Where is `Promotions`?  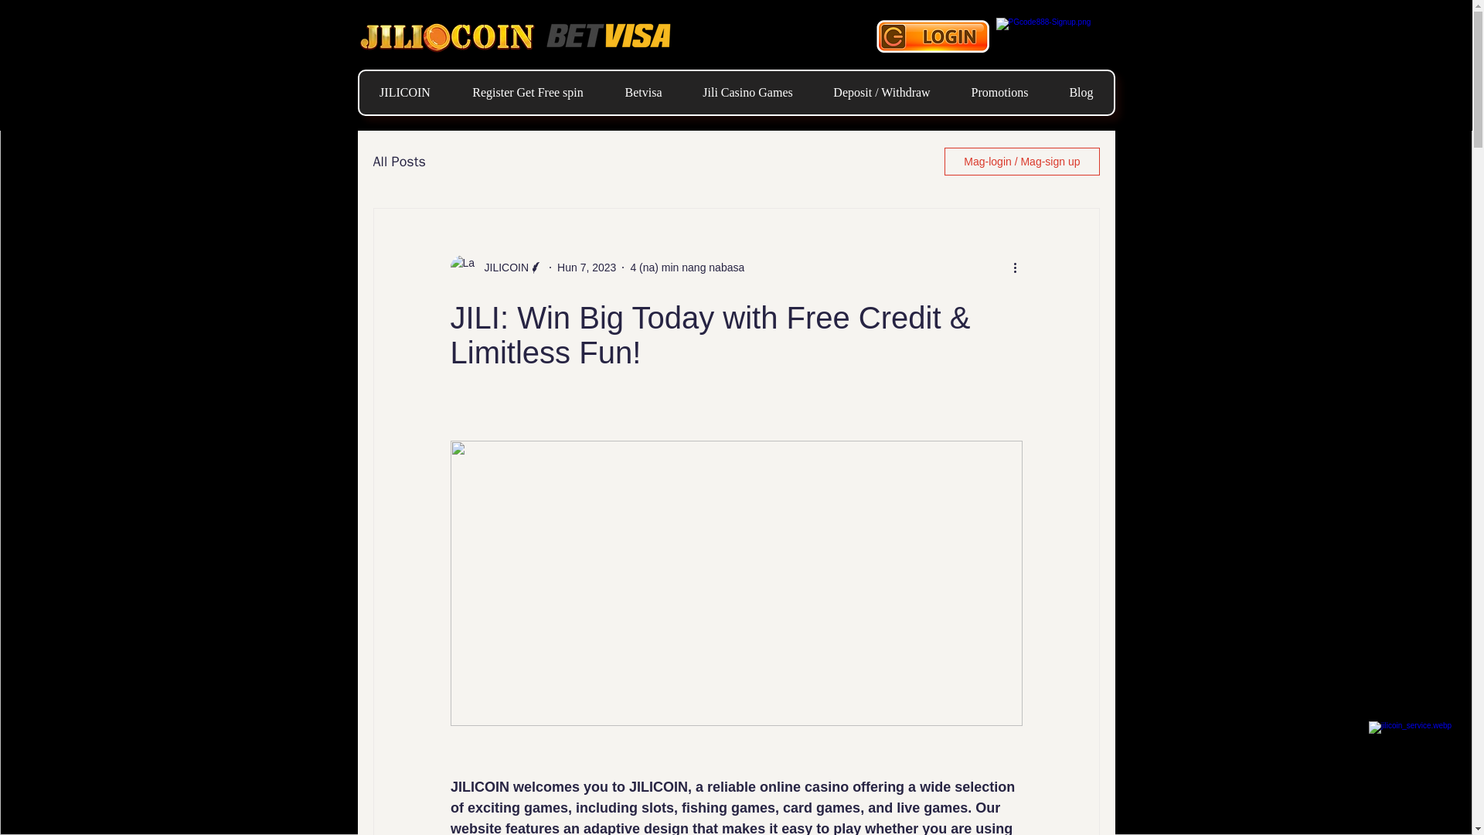 Promotions is located at coordinates (1000, 92).